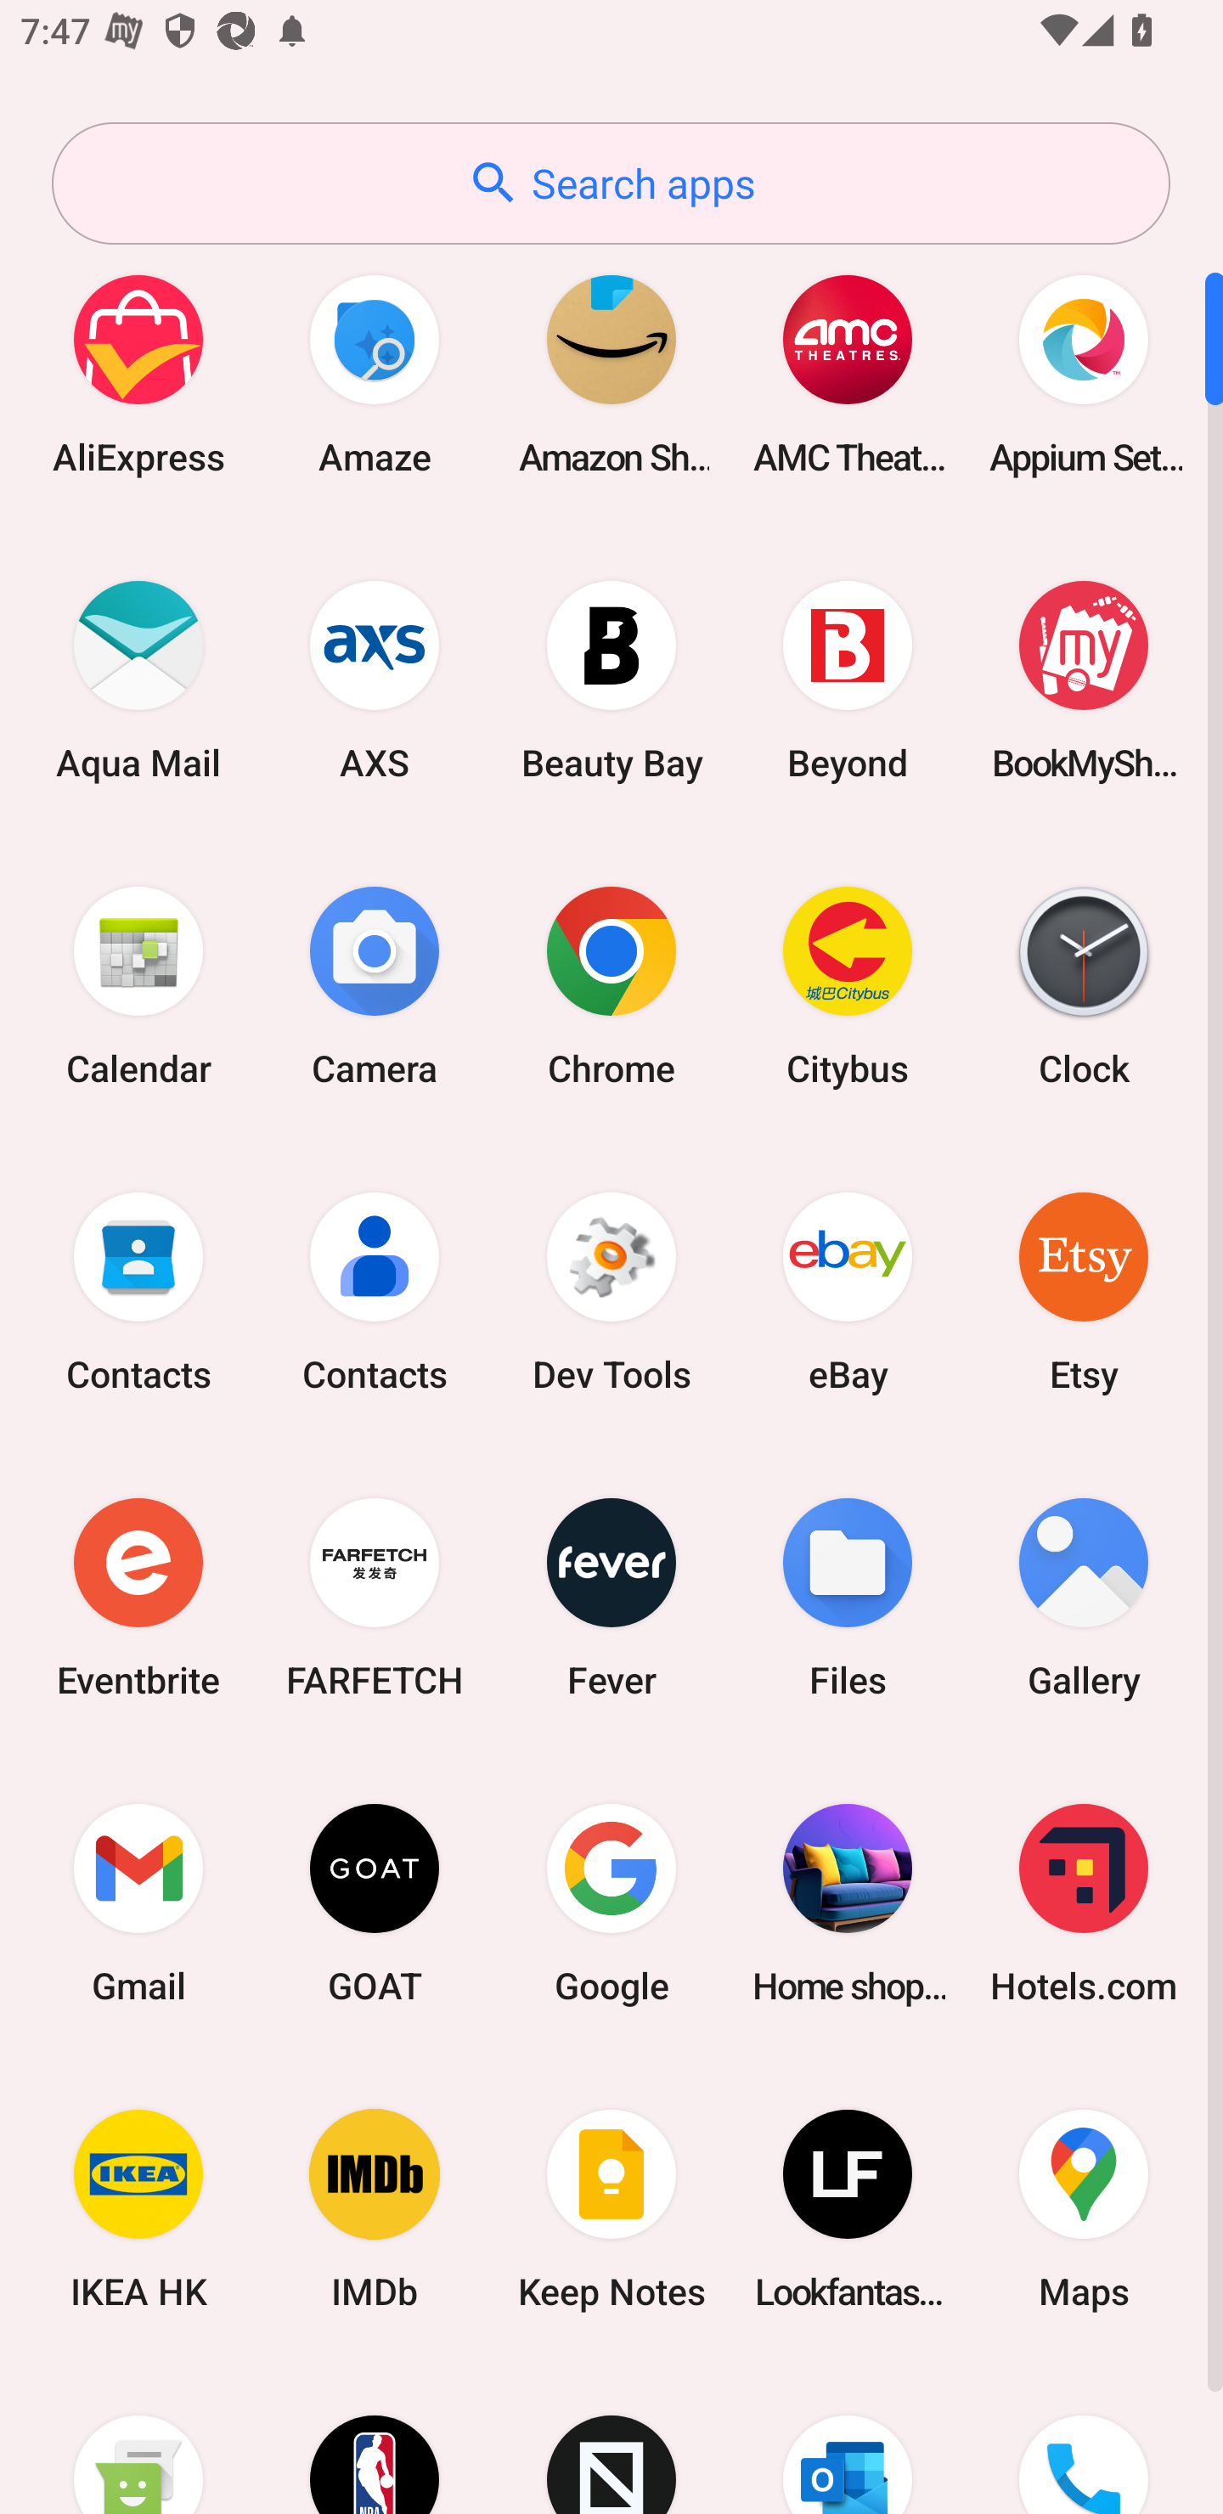  What do you see at coordinates (375, 374) in the screenshot?
I see `Amaze` at bounding box center [375, 374].